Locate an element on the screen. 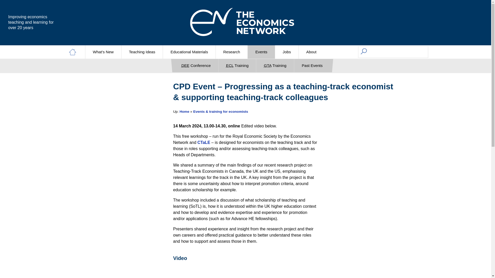 The image size is (495, 278). What's New is located at coordinates (103, 52).